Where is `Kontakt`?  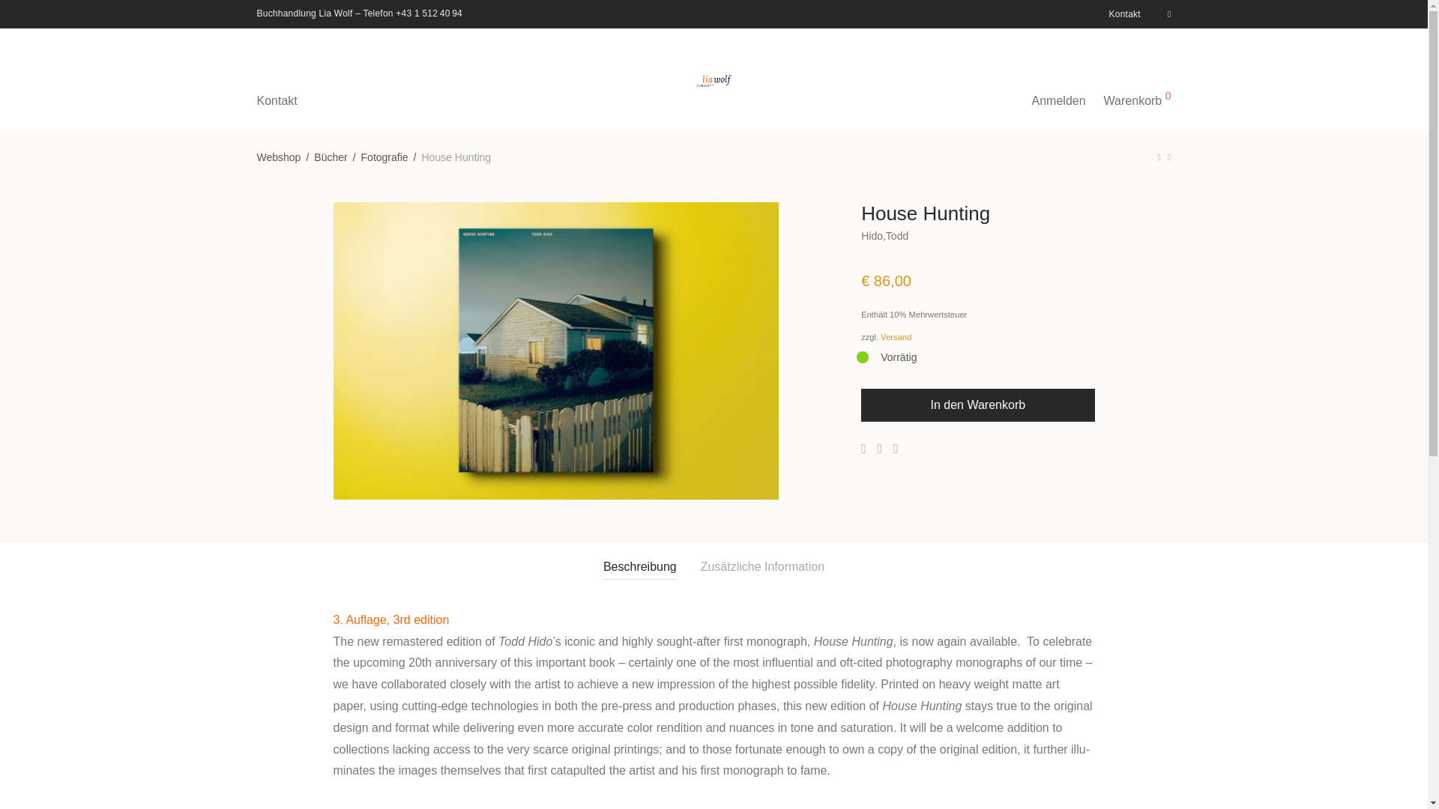 Kontakt is located at coordinates (1121, 13).